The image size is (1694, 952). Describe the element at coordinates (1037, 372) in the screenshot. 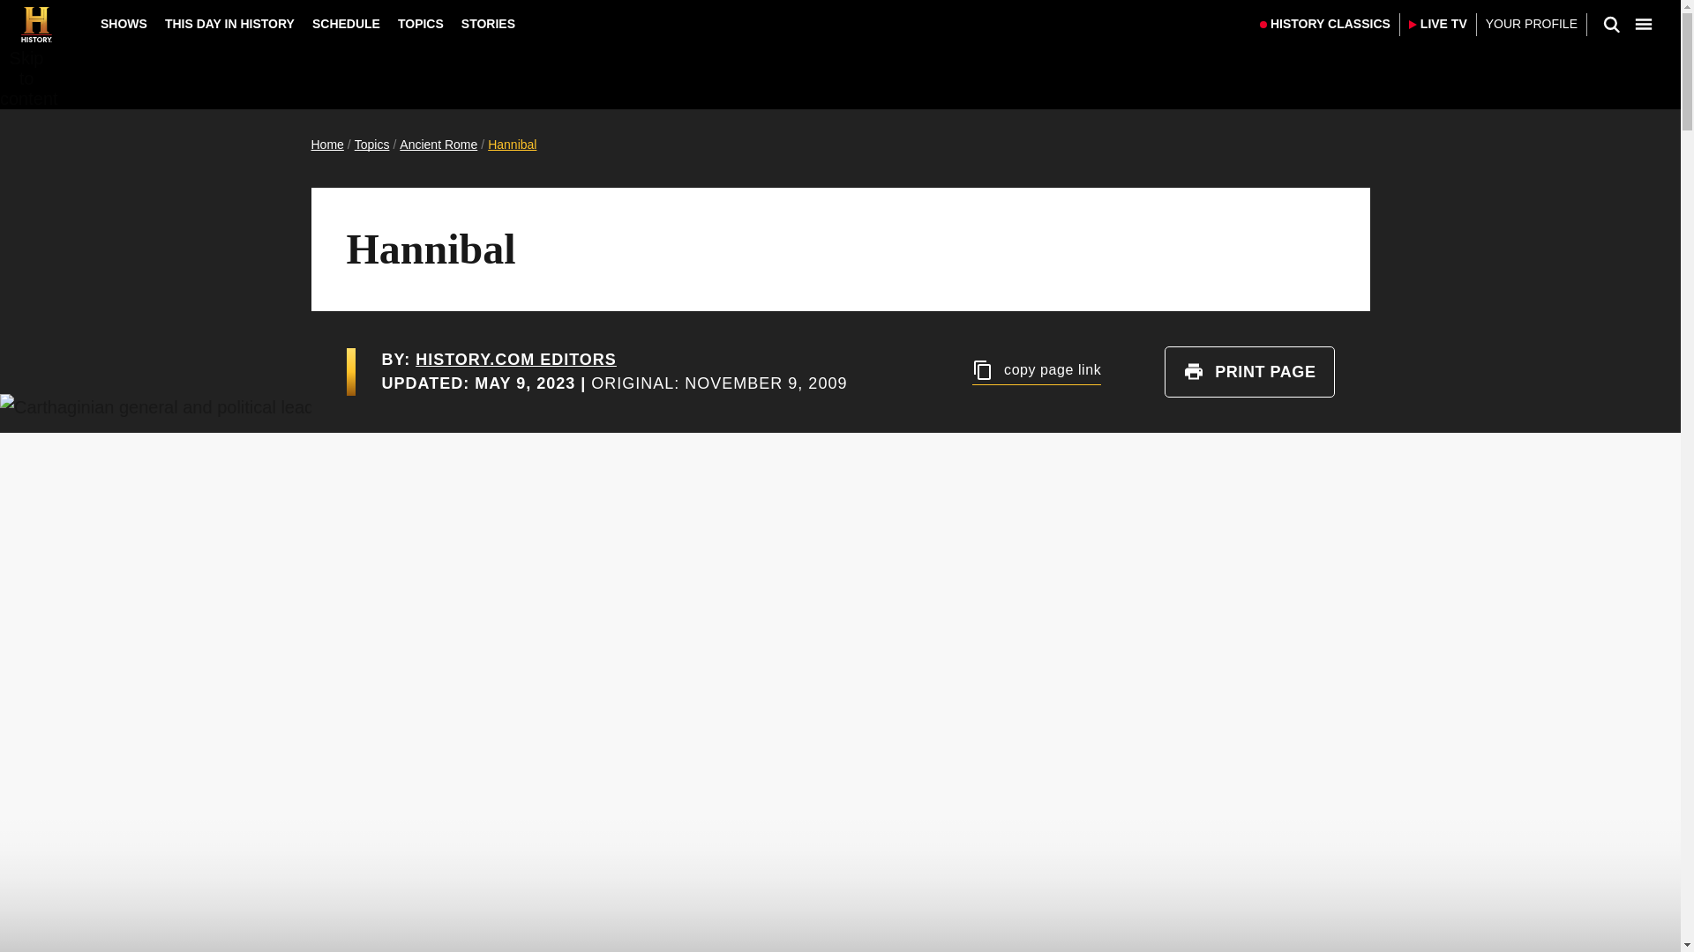

I see `copy page link` at that location.